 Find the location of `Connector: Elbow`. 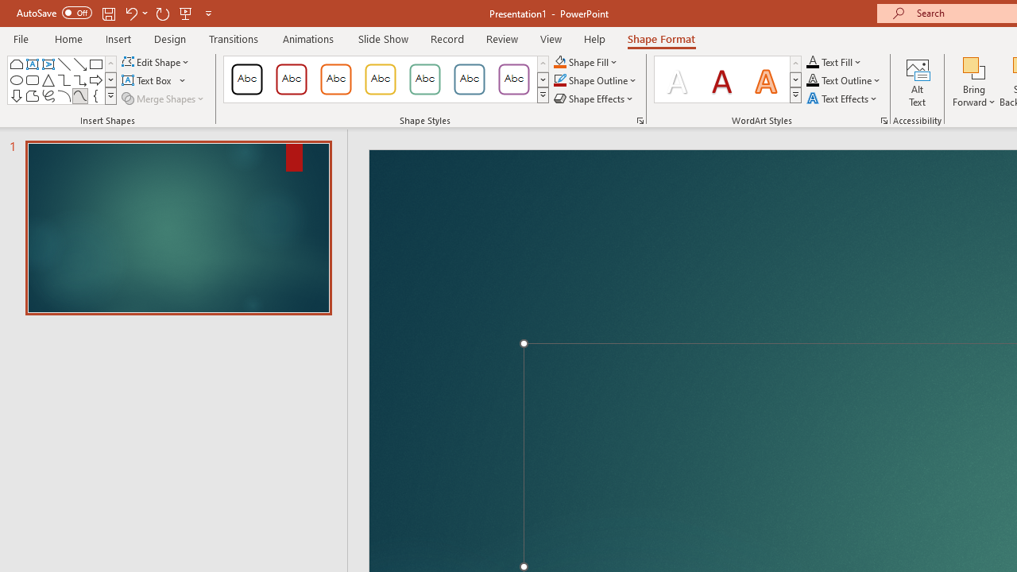

Connector: Elbow is located at coordinates (64, 79).